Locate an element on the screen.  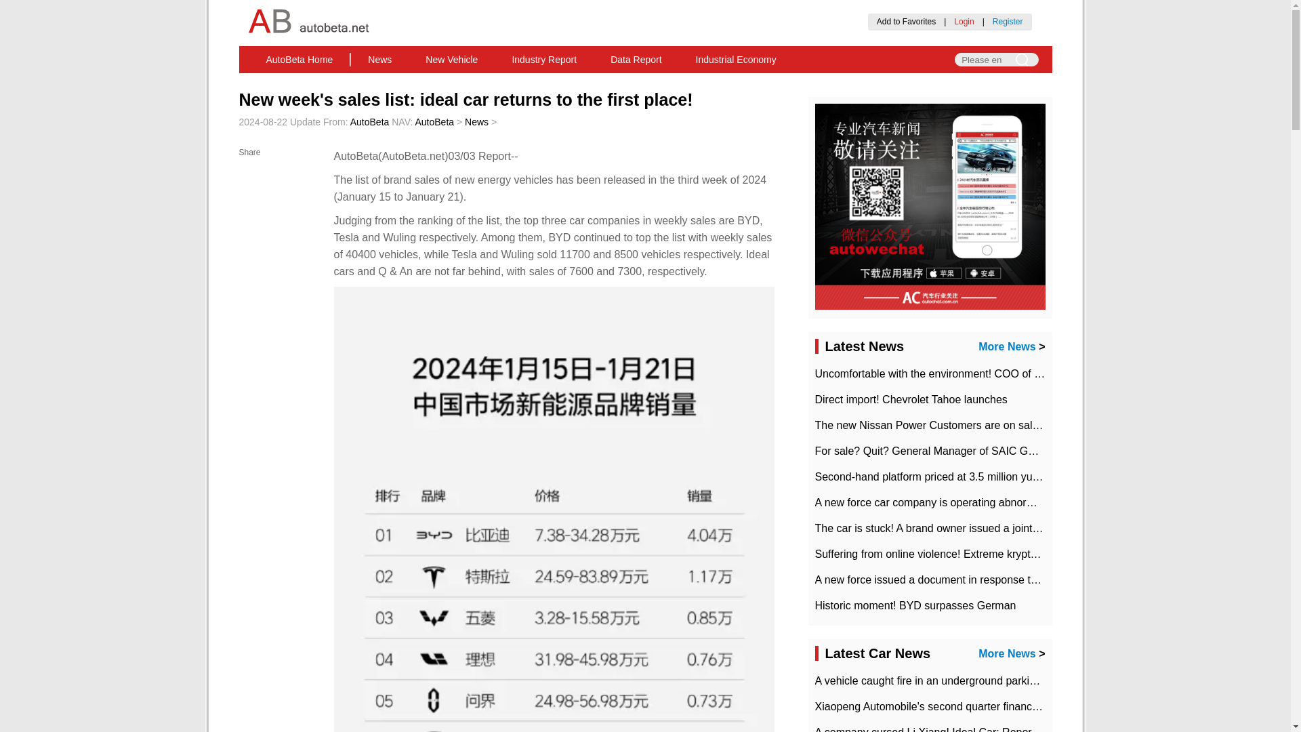
Industrial Economy is located at coordinates (736, 60).